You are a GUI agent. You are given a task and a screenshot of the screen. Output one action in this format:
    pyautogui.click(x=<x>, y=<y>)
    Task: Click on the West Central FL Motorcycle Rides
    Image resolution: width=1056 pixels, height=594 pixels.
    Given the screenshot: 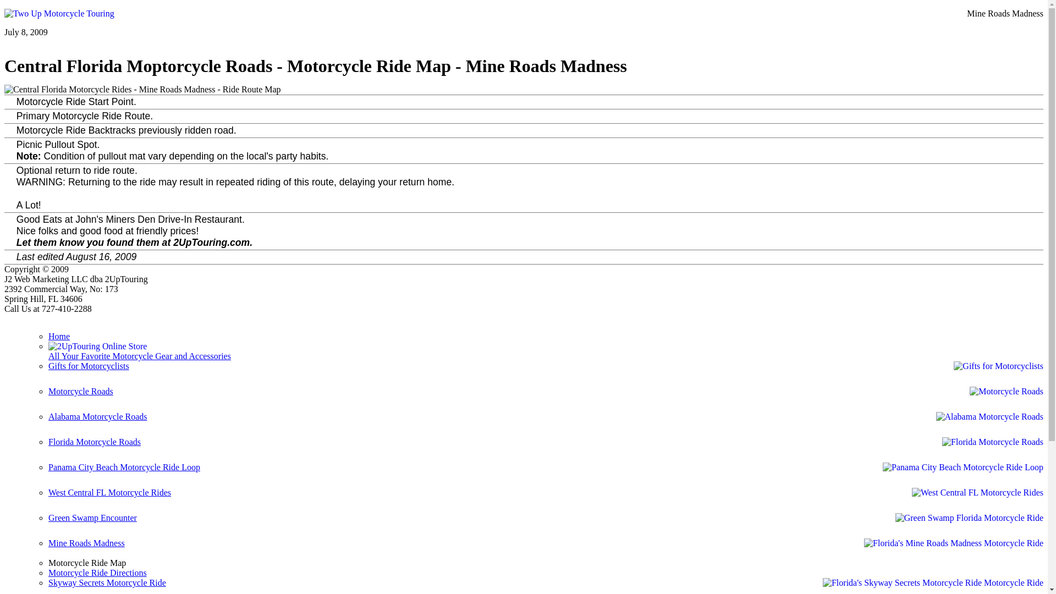 What is the action you would take?
    pyautogui.click(x=546, y=501)
    